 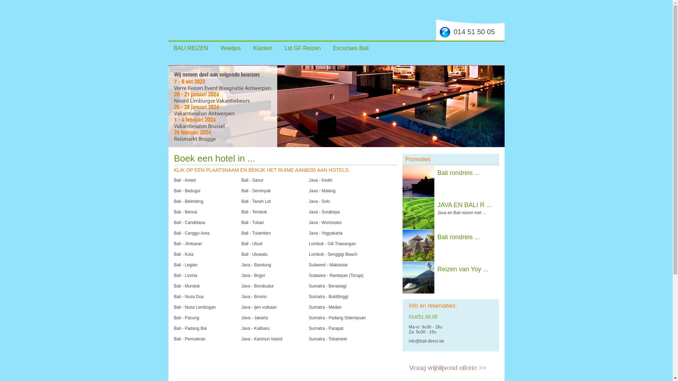 I want to click on Java - Solo, so click(x=319, y=201).